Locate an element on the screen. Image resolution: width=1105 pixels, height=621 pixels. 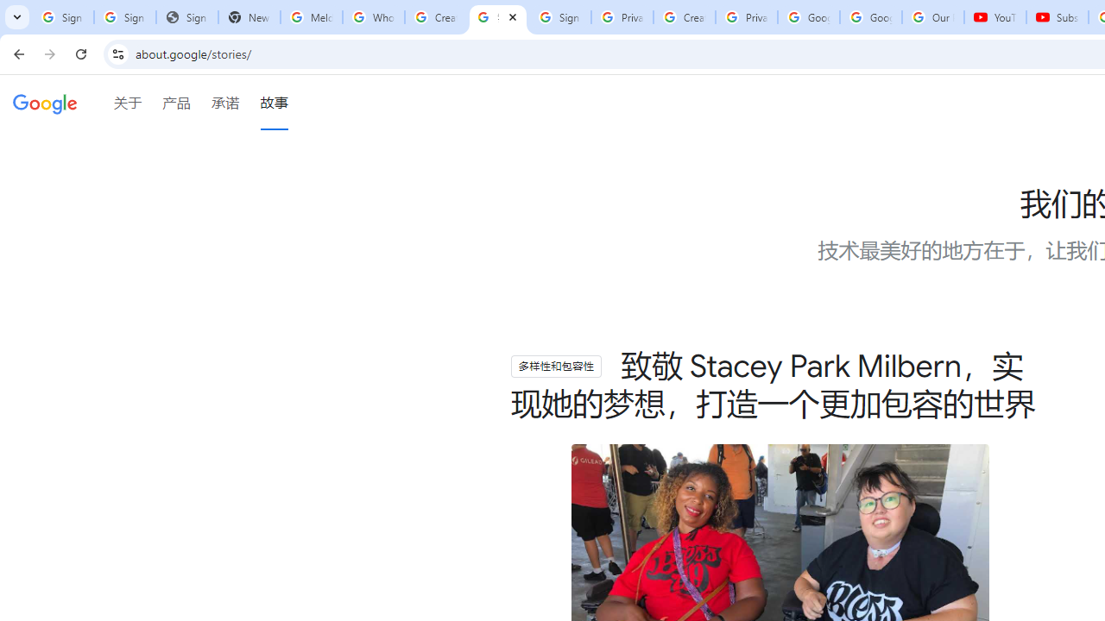
Who is my administrator? - Google Account Help is located at coordinates (373, 17).